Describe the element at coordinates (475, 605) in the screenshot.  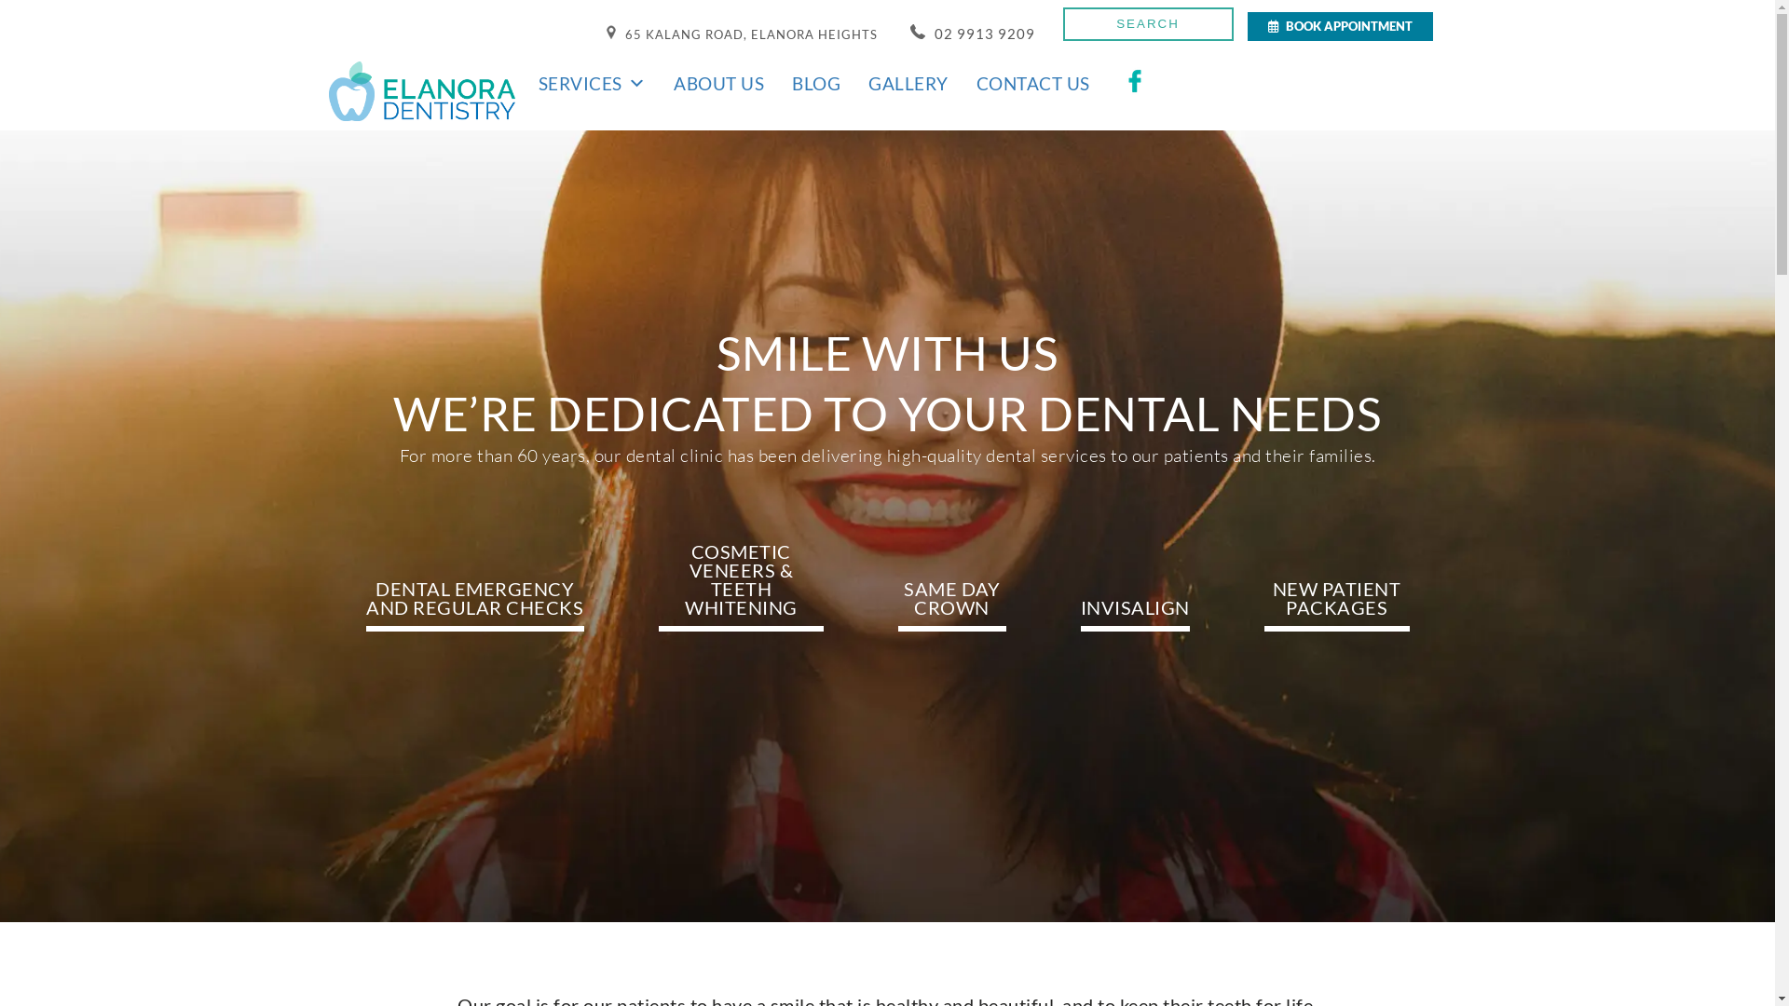
I see `DENTAL EMERGENCY AND REGULAR CHECKS` at that location.